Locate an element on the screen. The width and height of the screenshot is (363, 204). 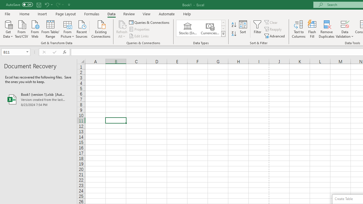
From Table/Range is located at coordinates (50, 29).